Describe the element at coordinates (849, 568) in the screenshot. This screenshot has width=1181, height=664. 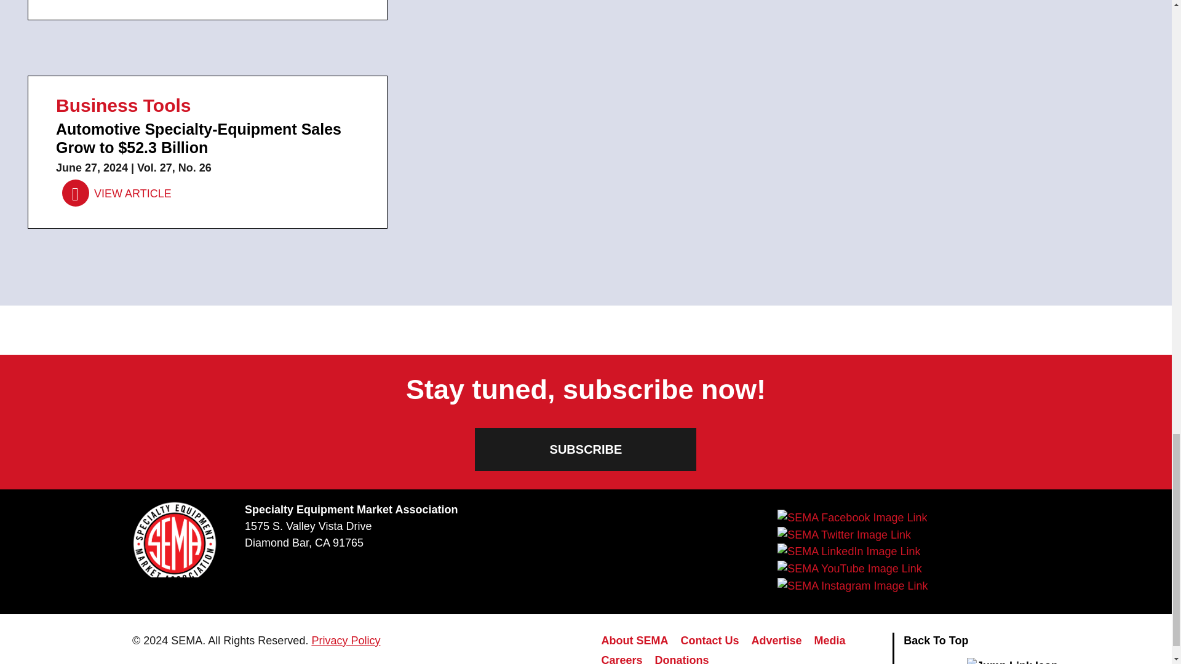
I see `SEMA YouTube Link` at that location.